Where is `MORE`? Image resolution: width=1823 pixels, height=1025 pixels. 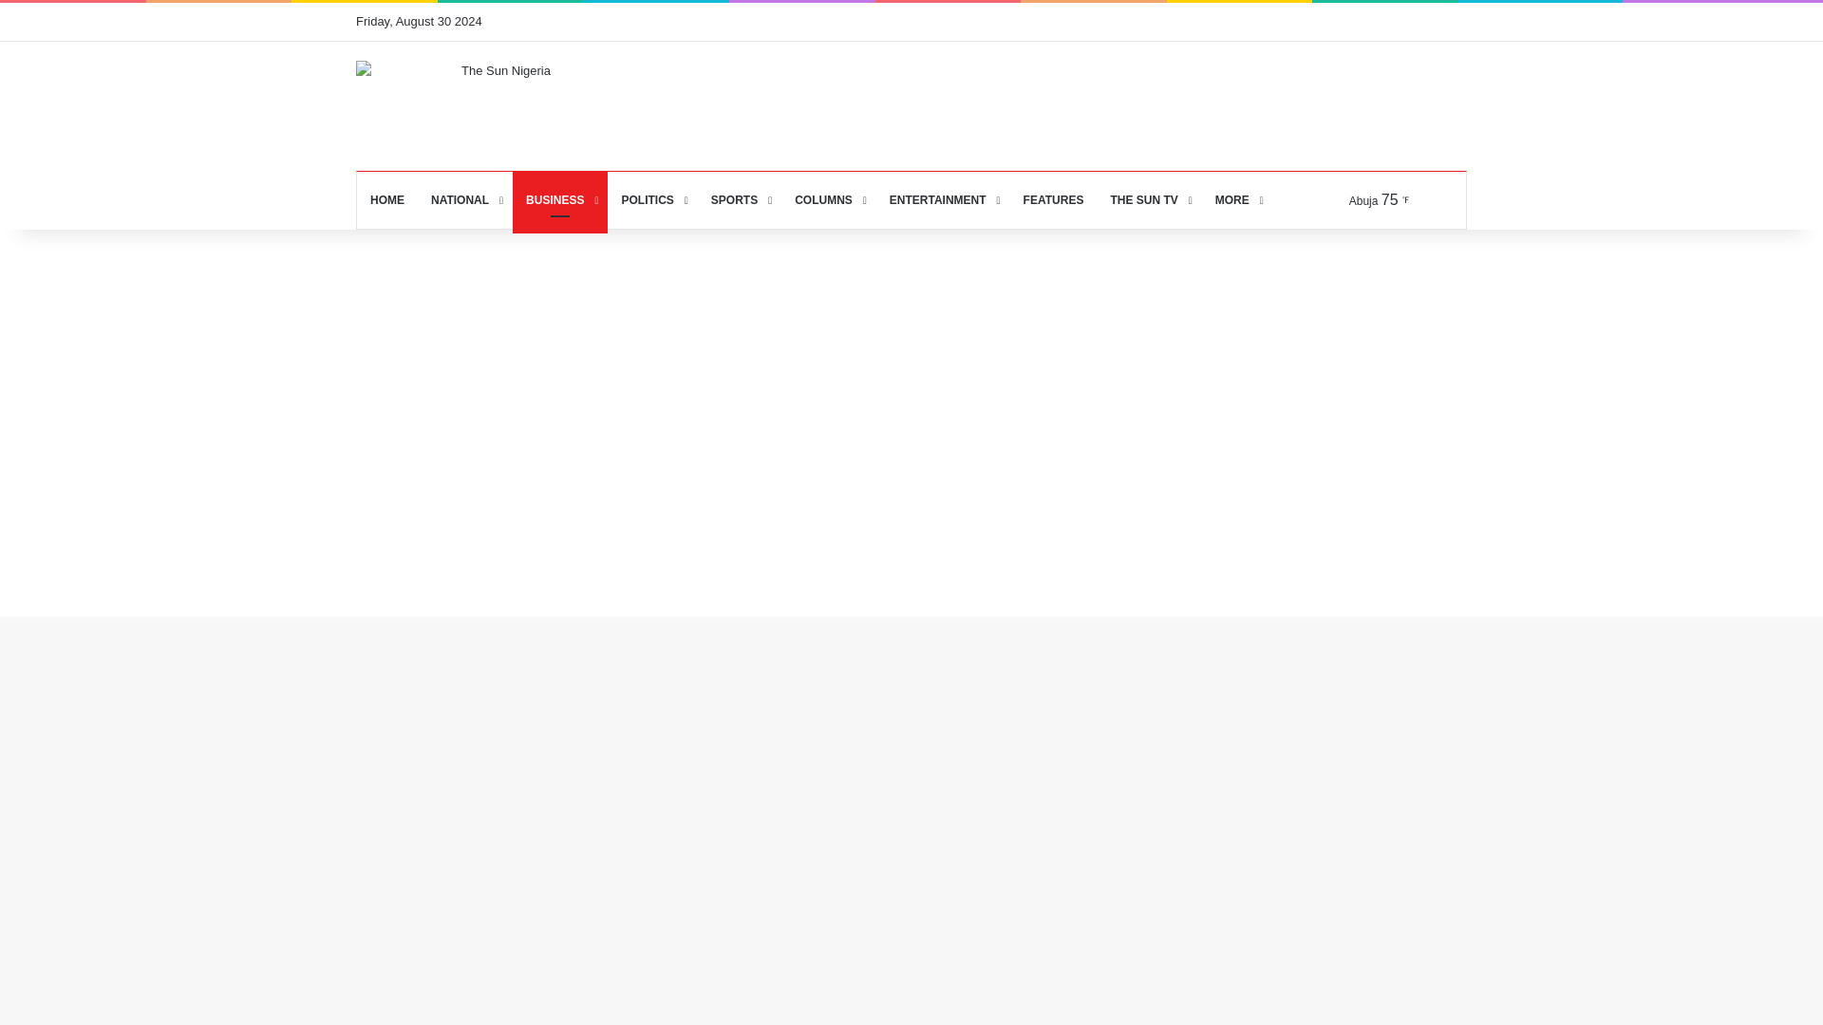 MORE is located at coordinates (1236, 199).